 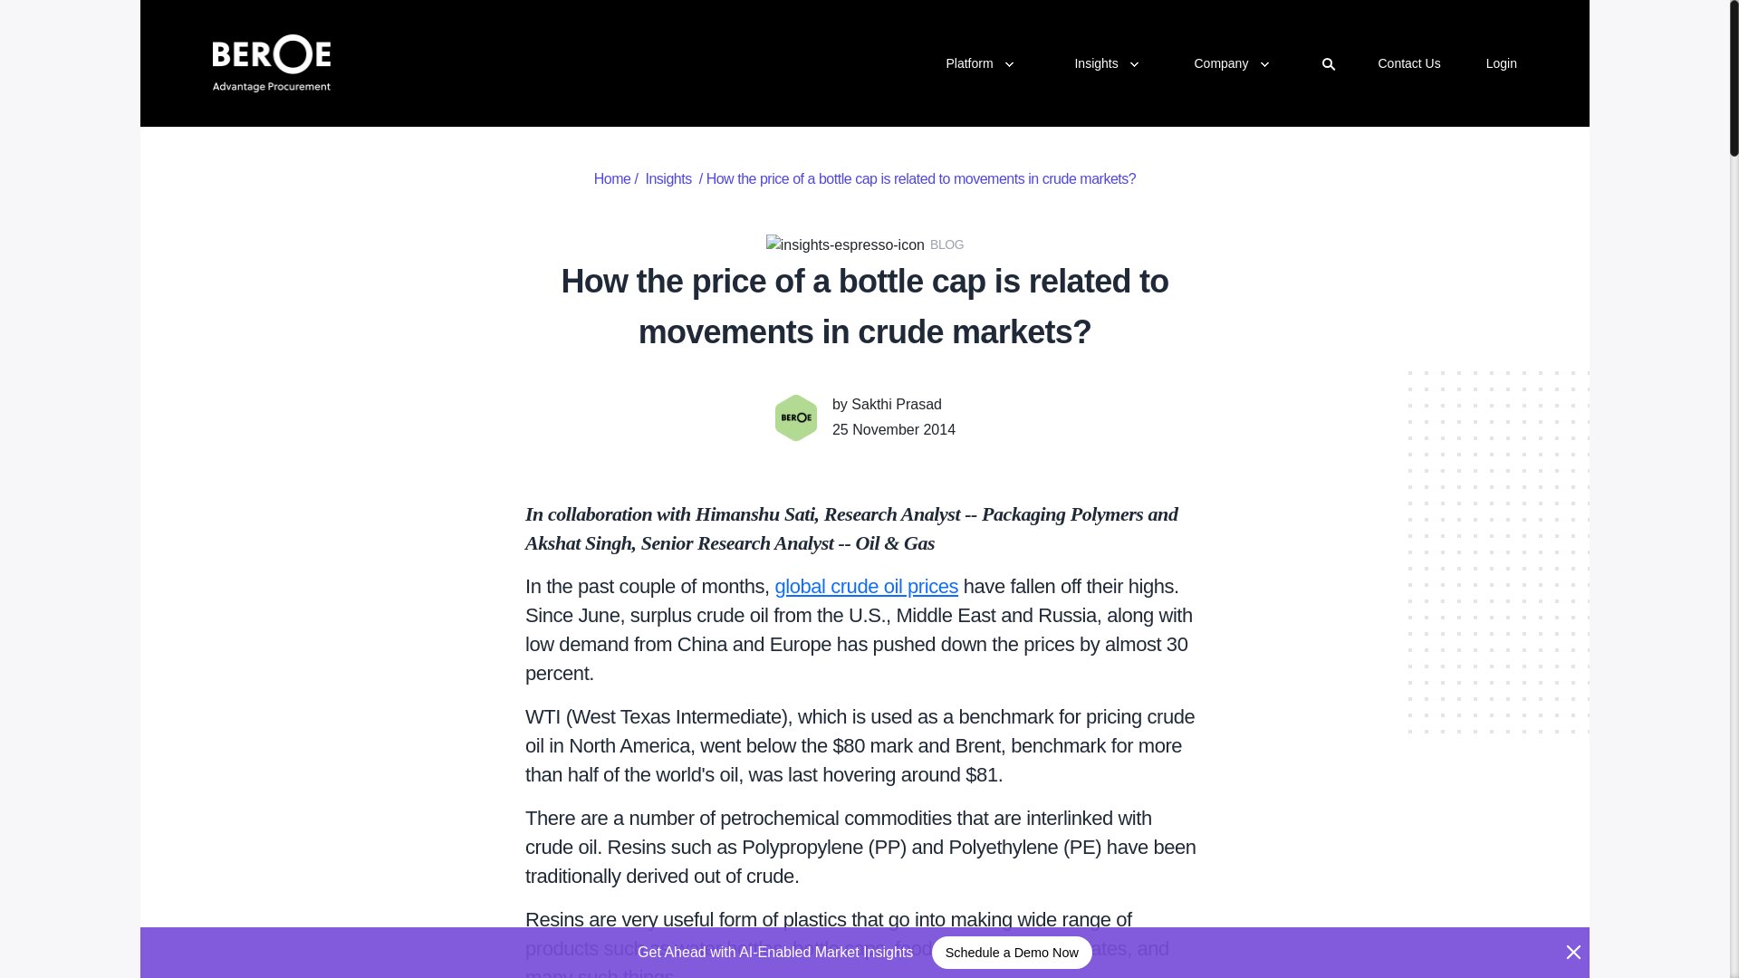 What do you see at coordinates (866, 586) in the screenshot?
I see `global crude oil prices` at bounding box center [866, 586].